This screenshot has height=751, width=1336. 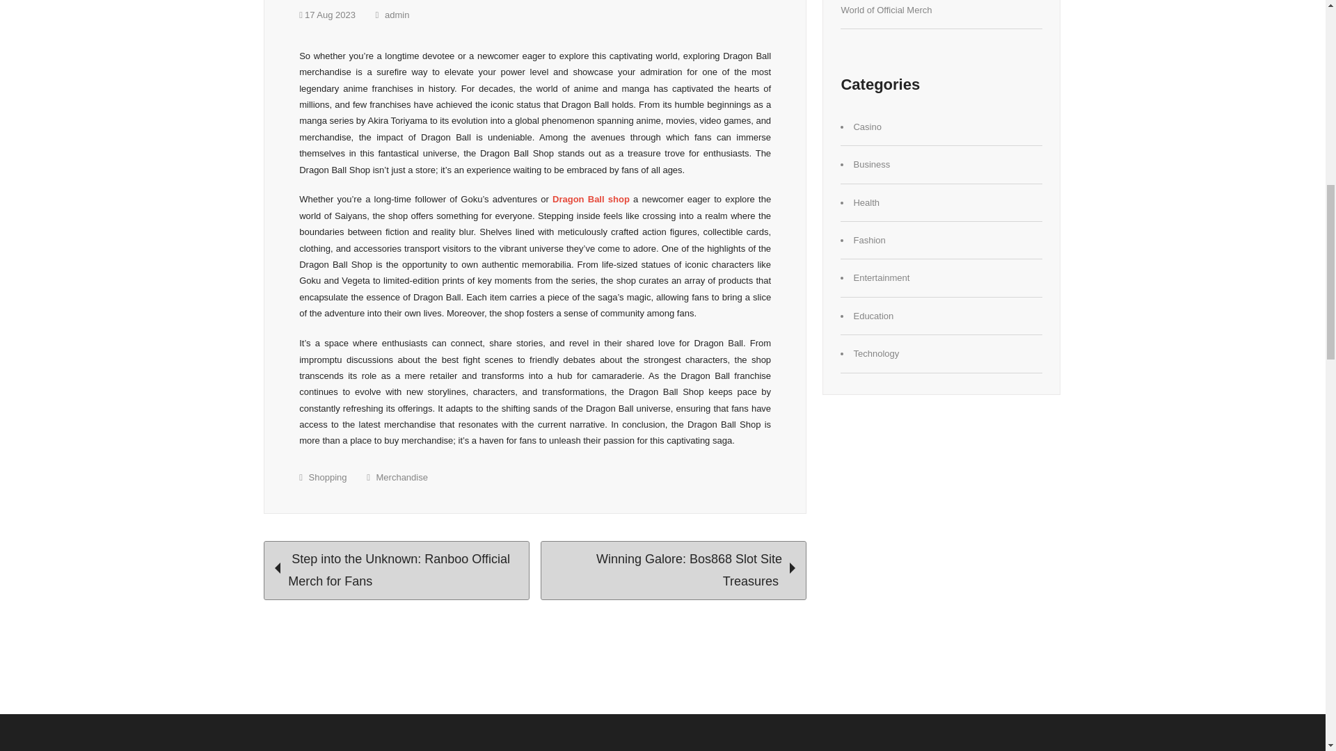 I want to click on Merchandise, so click(x=402, y=477).